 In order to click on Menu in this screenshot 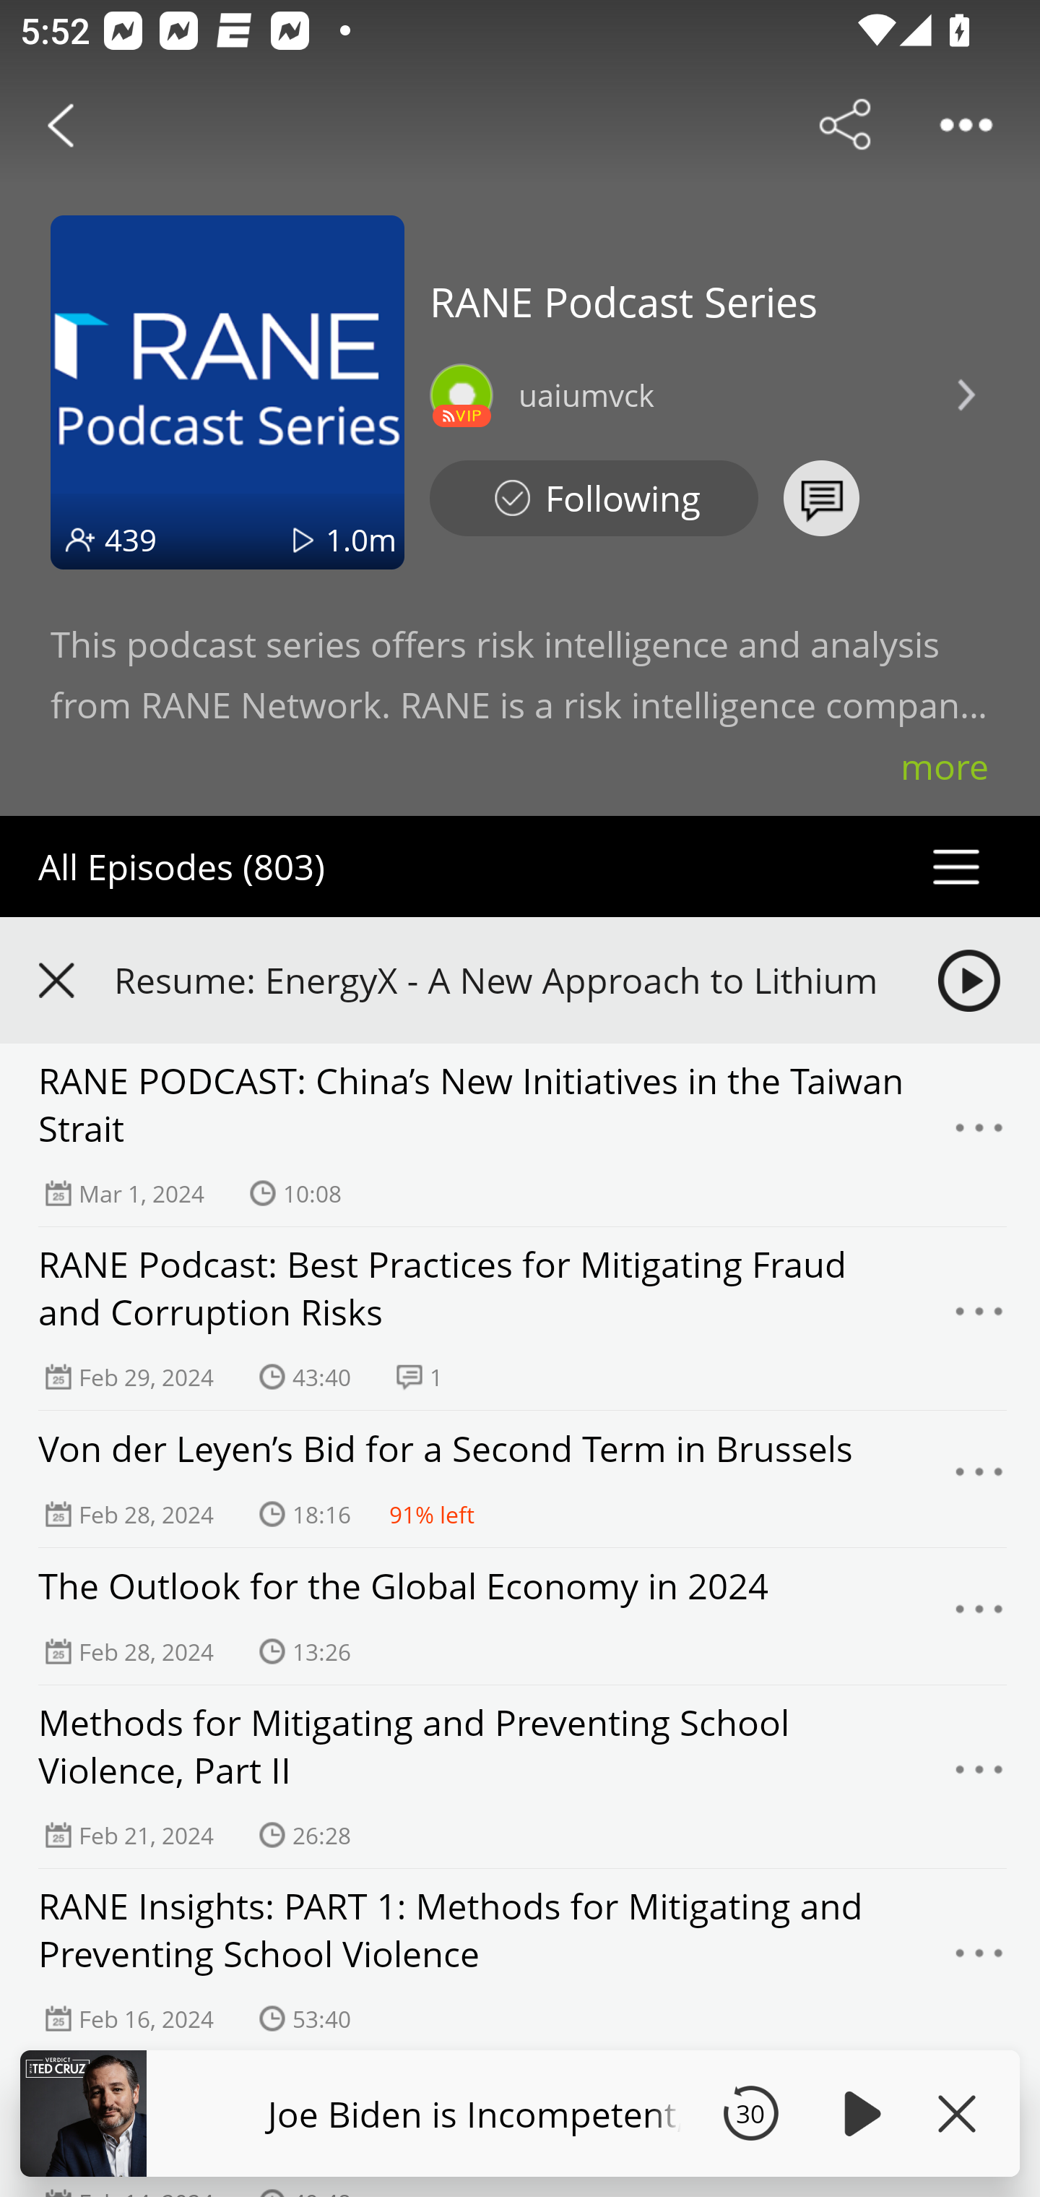, I will do `click(979, 1616)`.